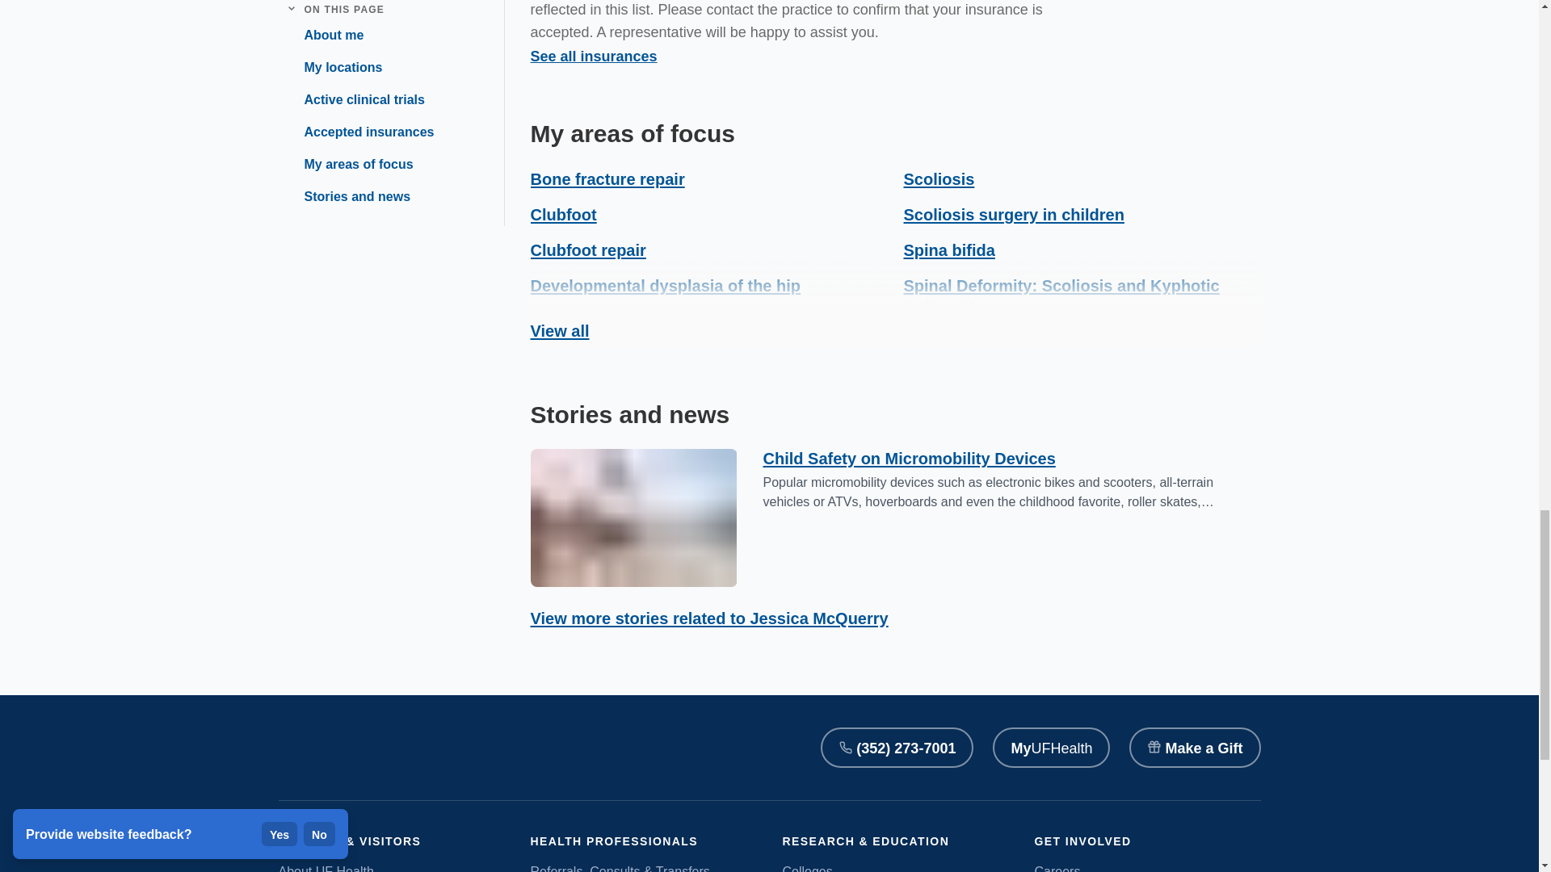 This screenshot has width=1551, height=872. Describe the element at coordinates (938, 179) in the screenshot. I see `Scoliosis` at that location.